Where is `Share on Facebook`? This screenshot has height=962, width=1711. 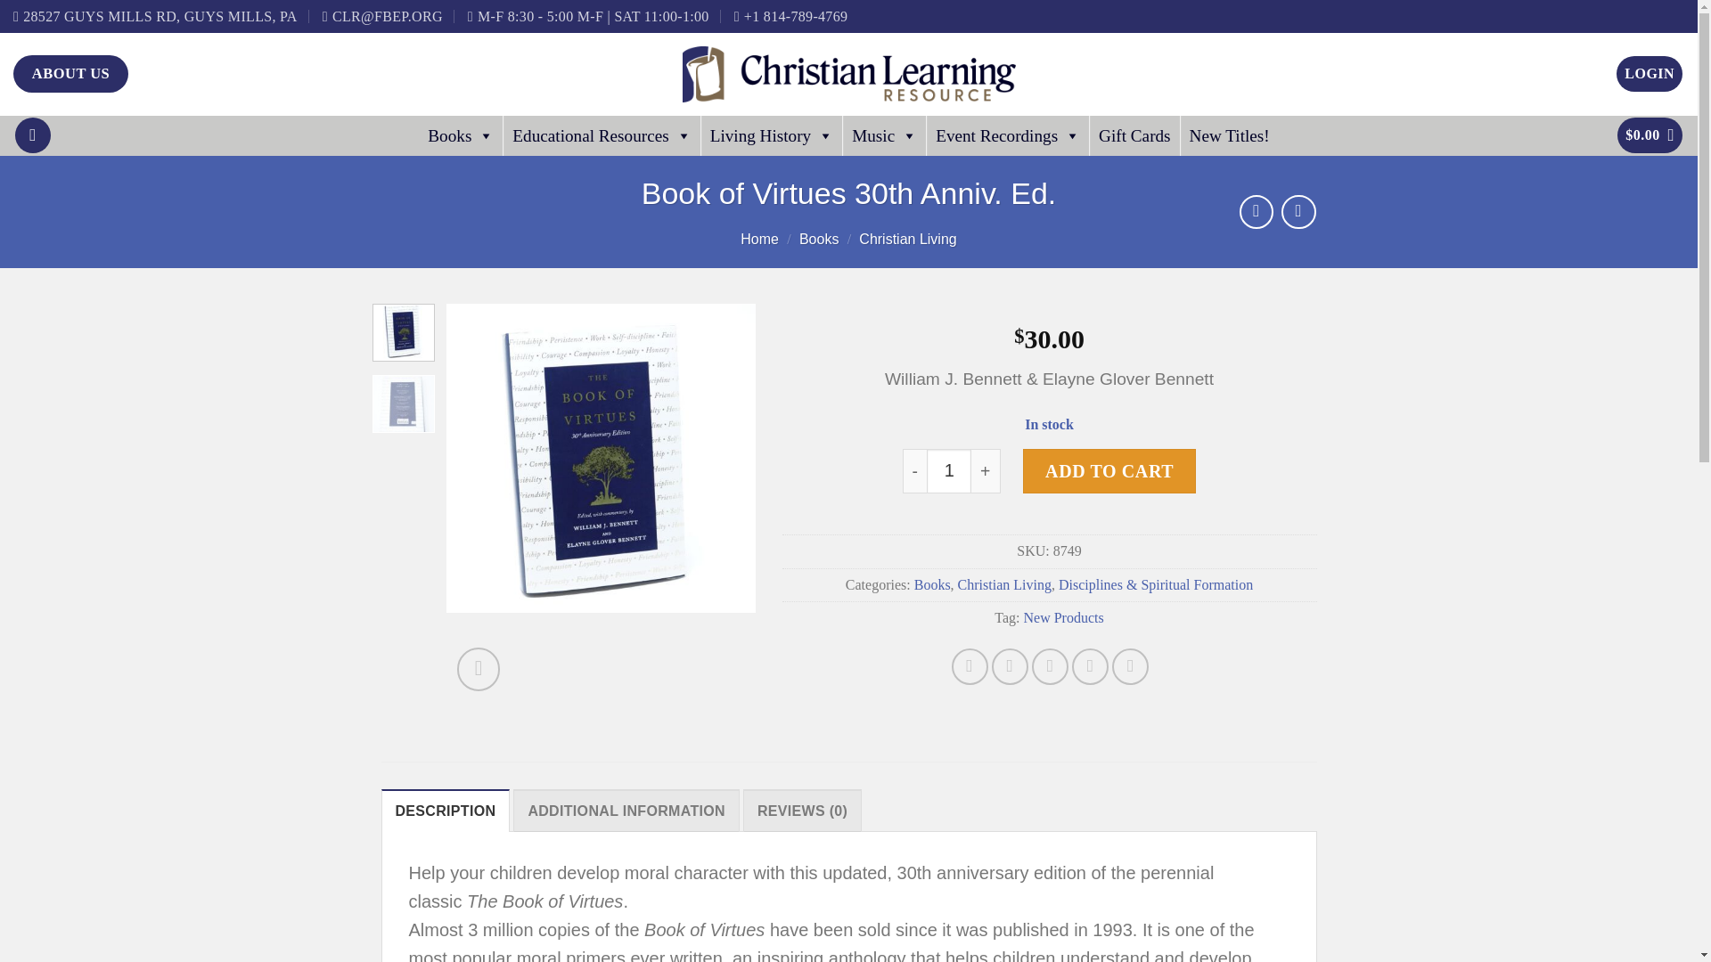
Share on Facebook is located at coordinates (970, 666).